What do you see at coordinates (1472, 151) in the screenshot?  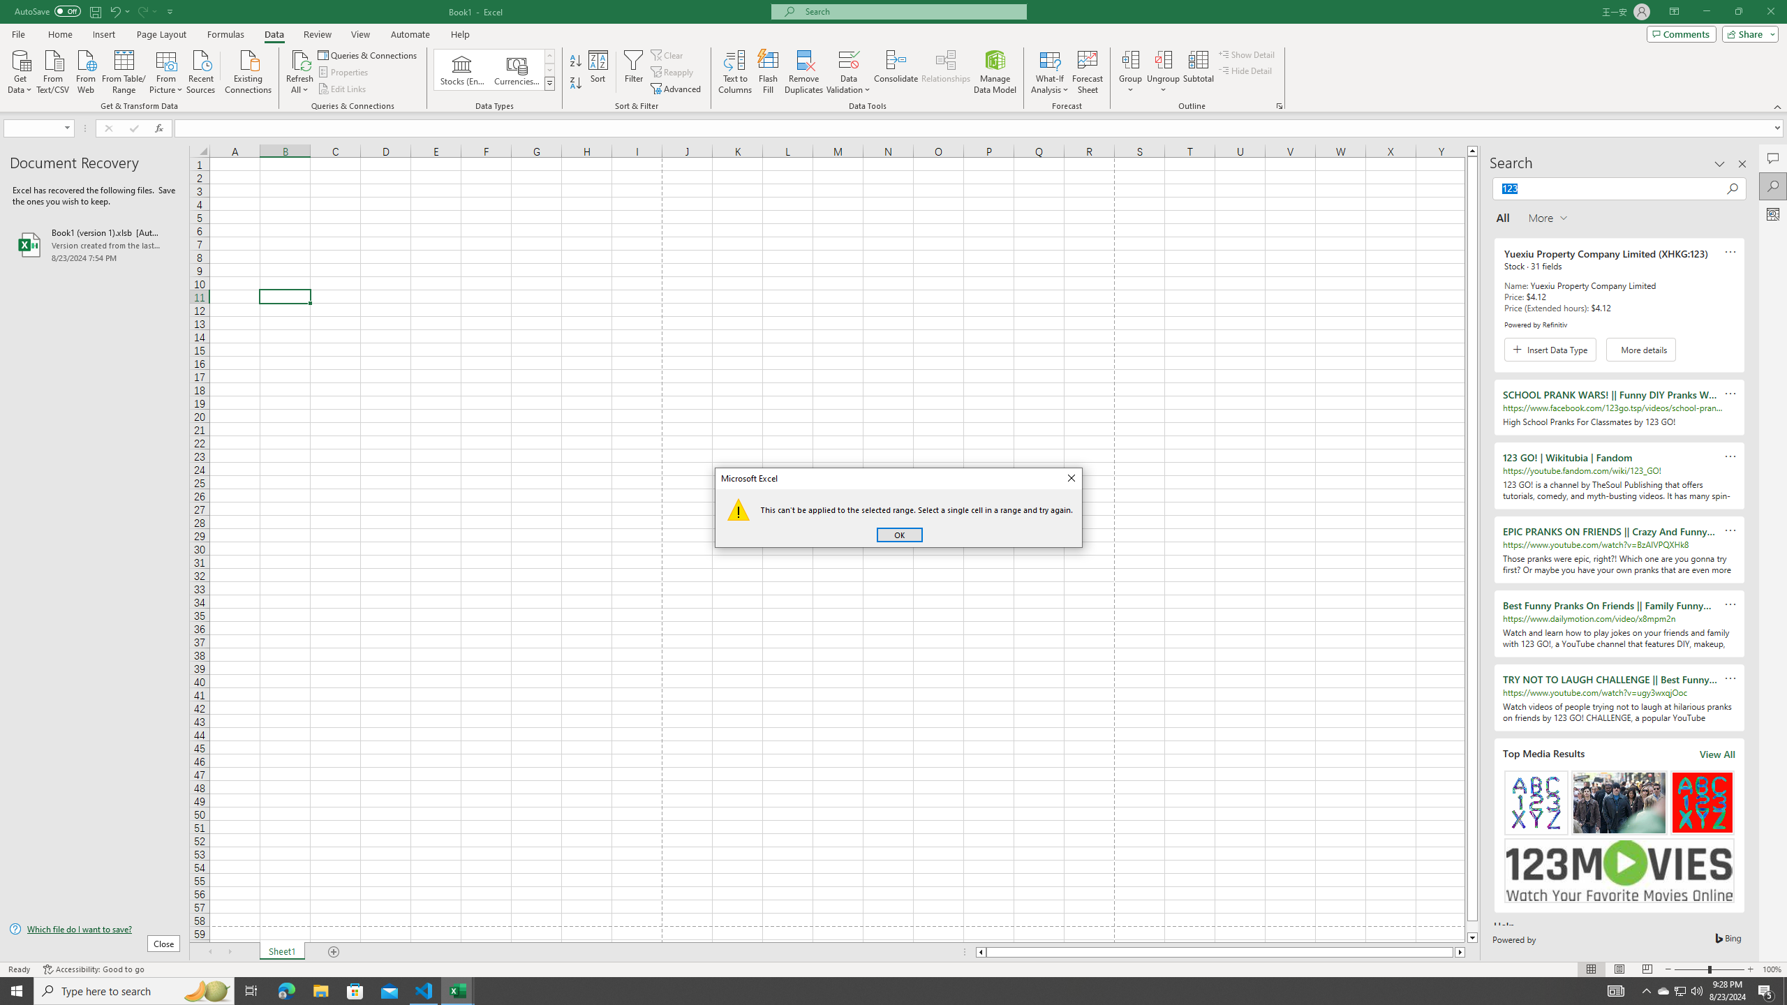 I see `Line up` at bounding box center [1472, 151].